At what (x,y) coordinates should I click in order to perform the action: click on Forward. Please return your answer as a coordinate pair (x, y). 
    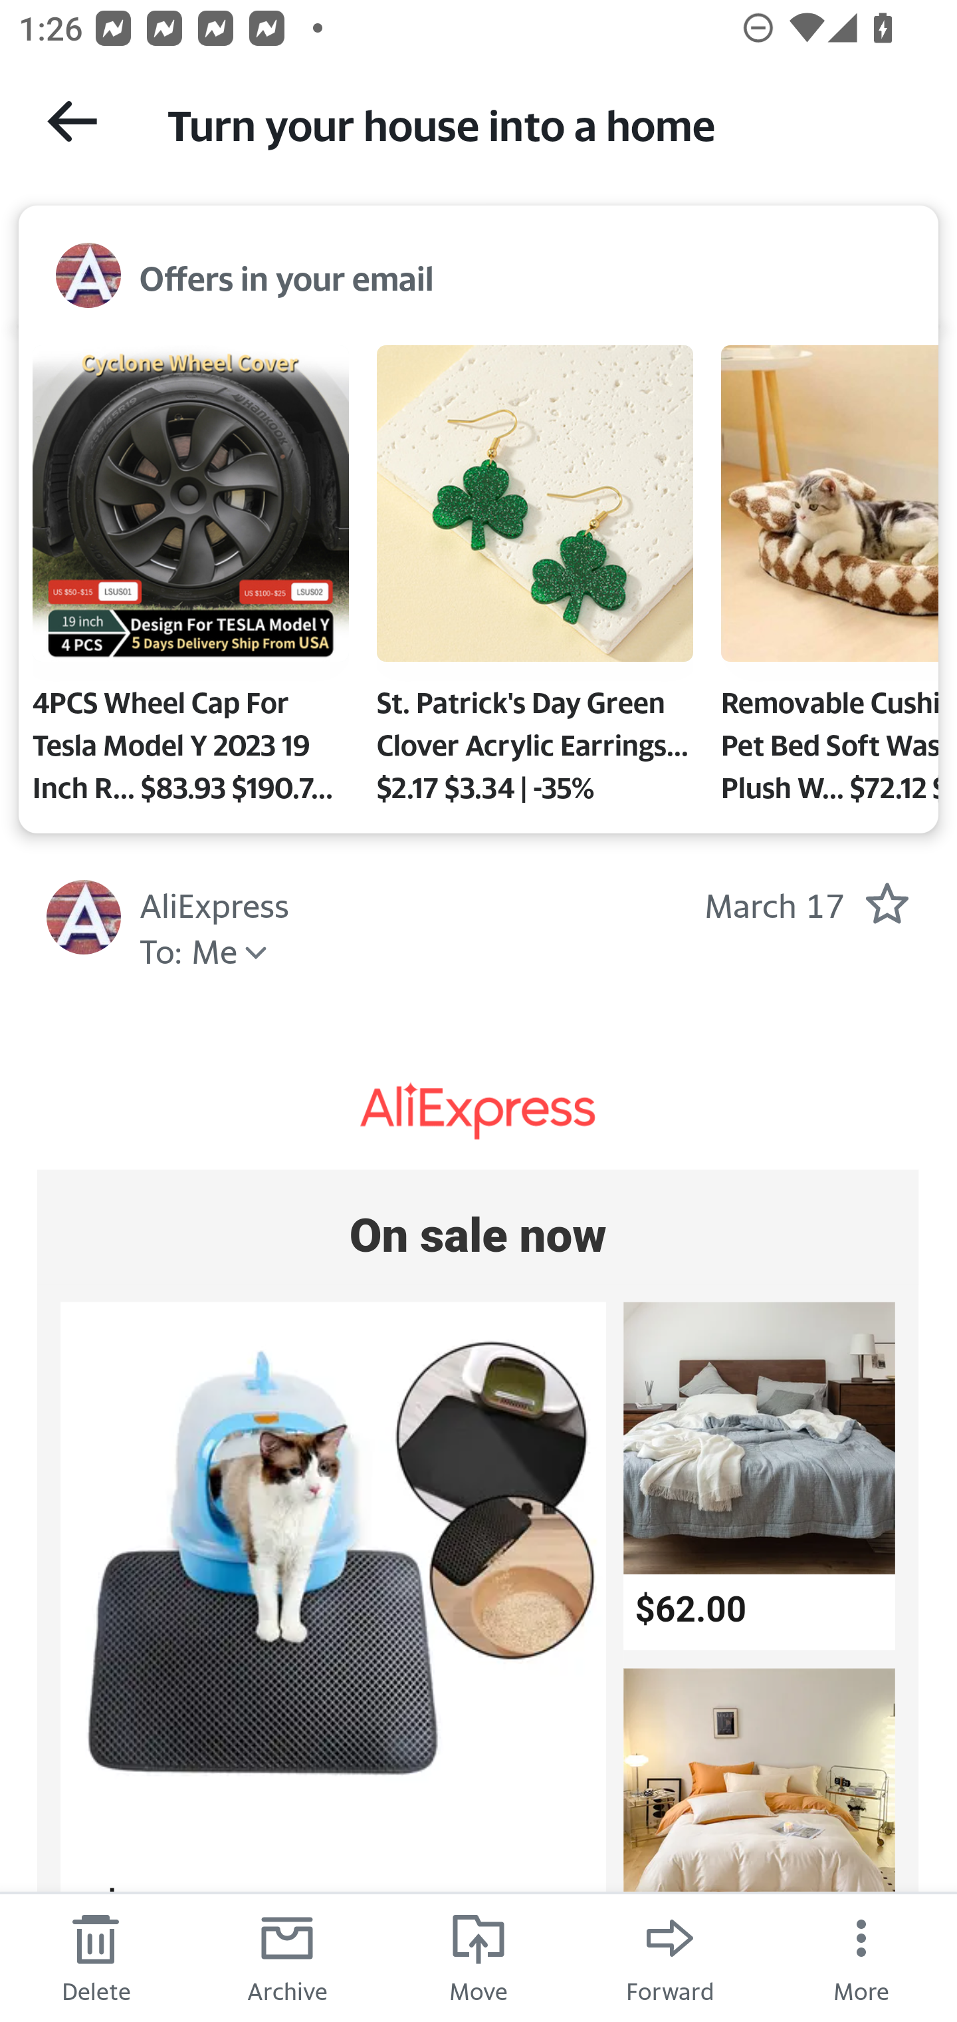
    Looking at the image, I should click on (670, 1957).